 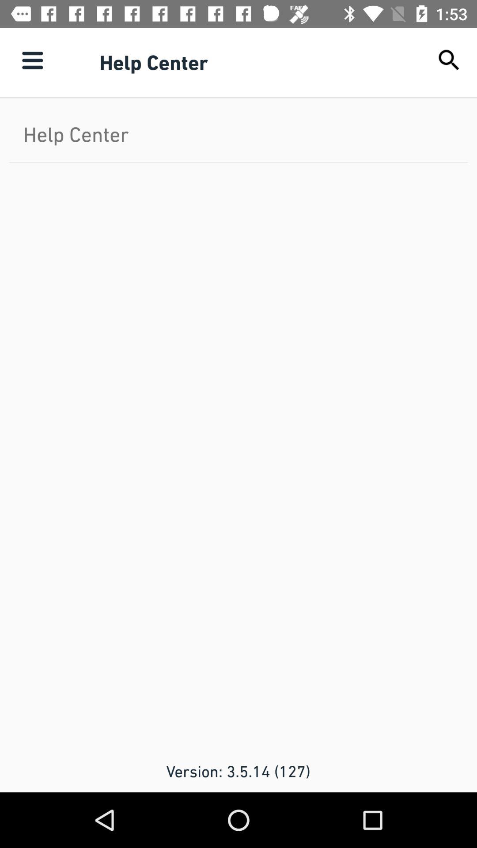 I want to click on tap item at the top right corner, so click(x=449, y=60).